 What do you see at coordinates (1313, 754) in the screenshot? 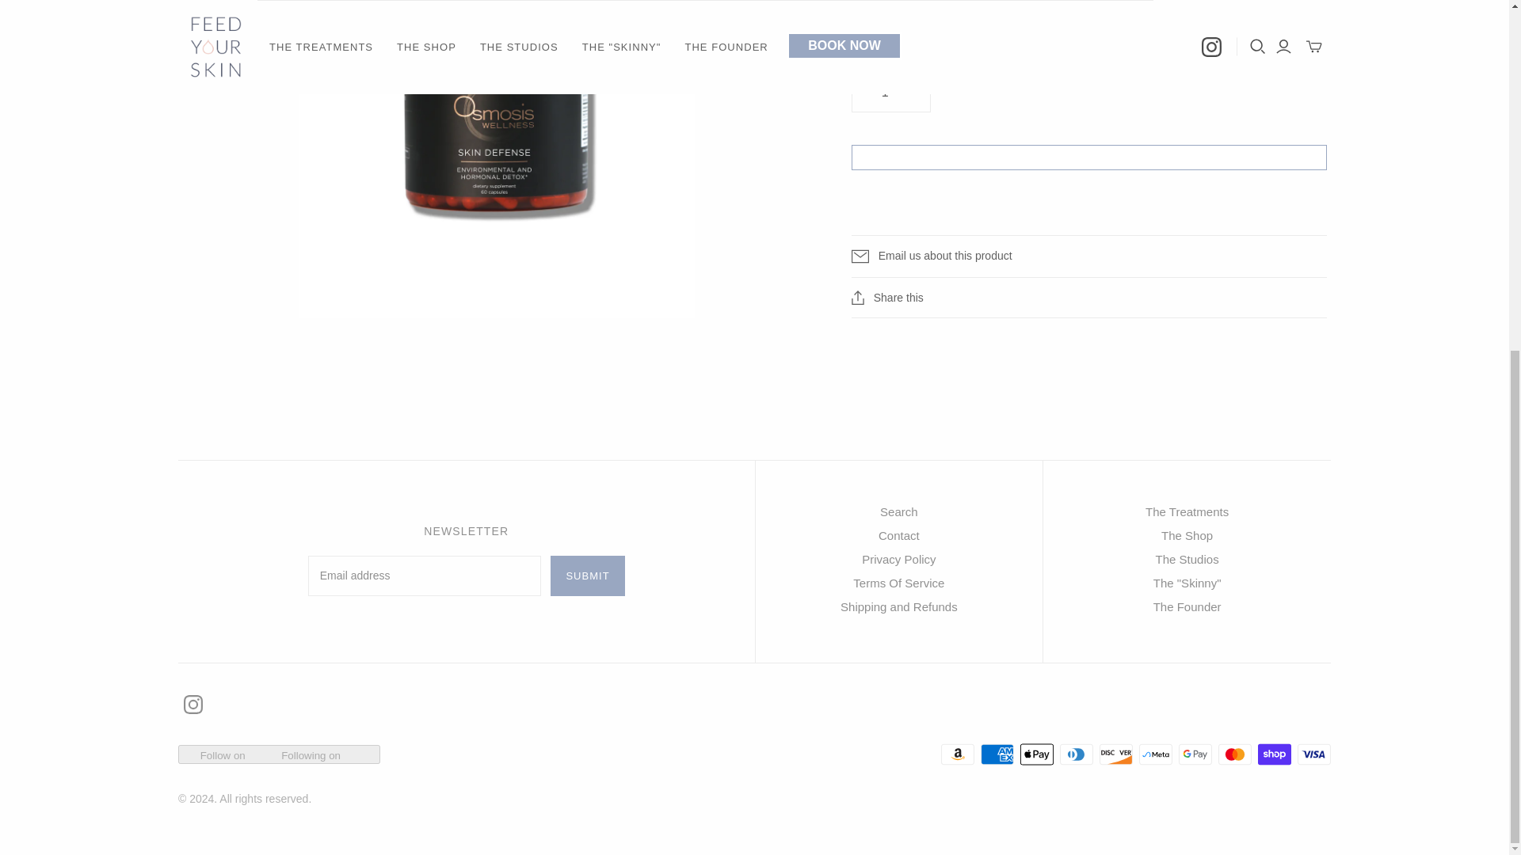
I see `Visa` at bounding box center [1313, 754].